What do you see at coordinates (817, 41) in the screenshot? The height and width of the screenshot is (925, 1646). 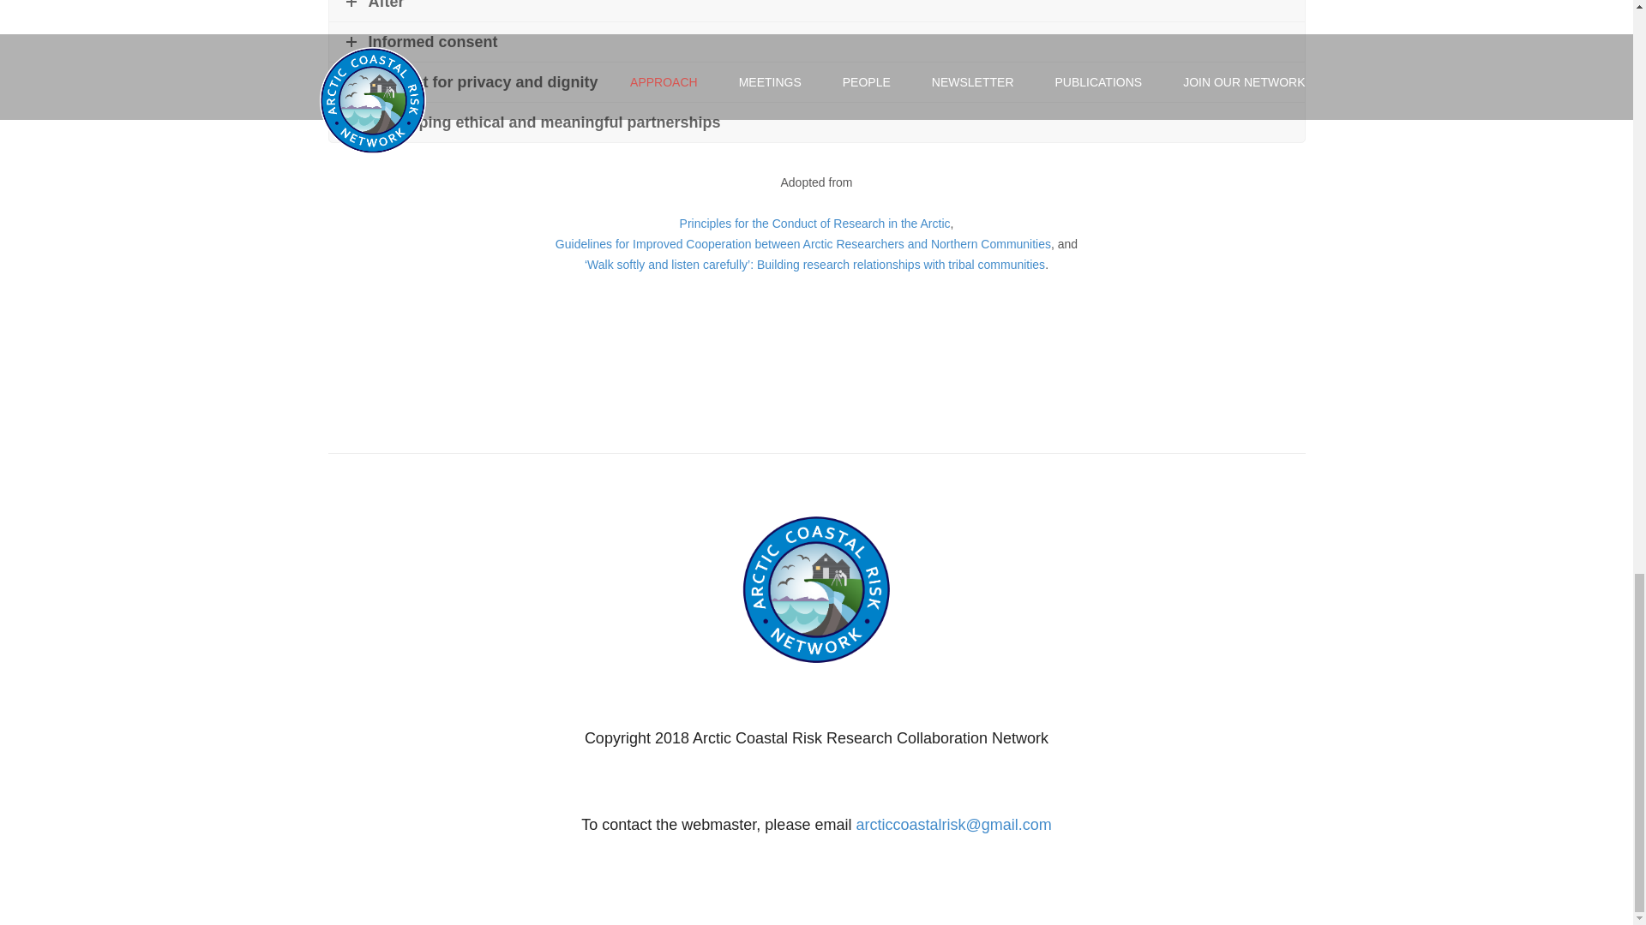 I see `Informed consent` at bounding box center [817, 41].